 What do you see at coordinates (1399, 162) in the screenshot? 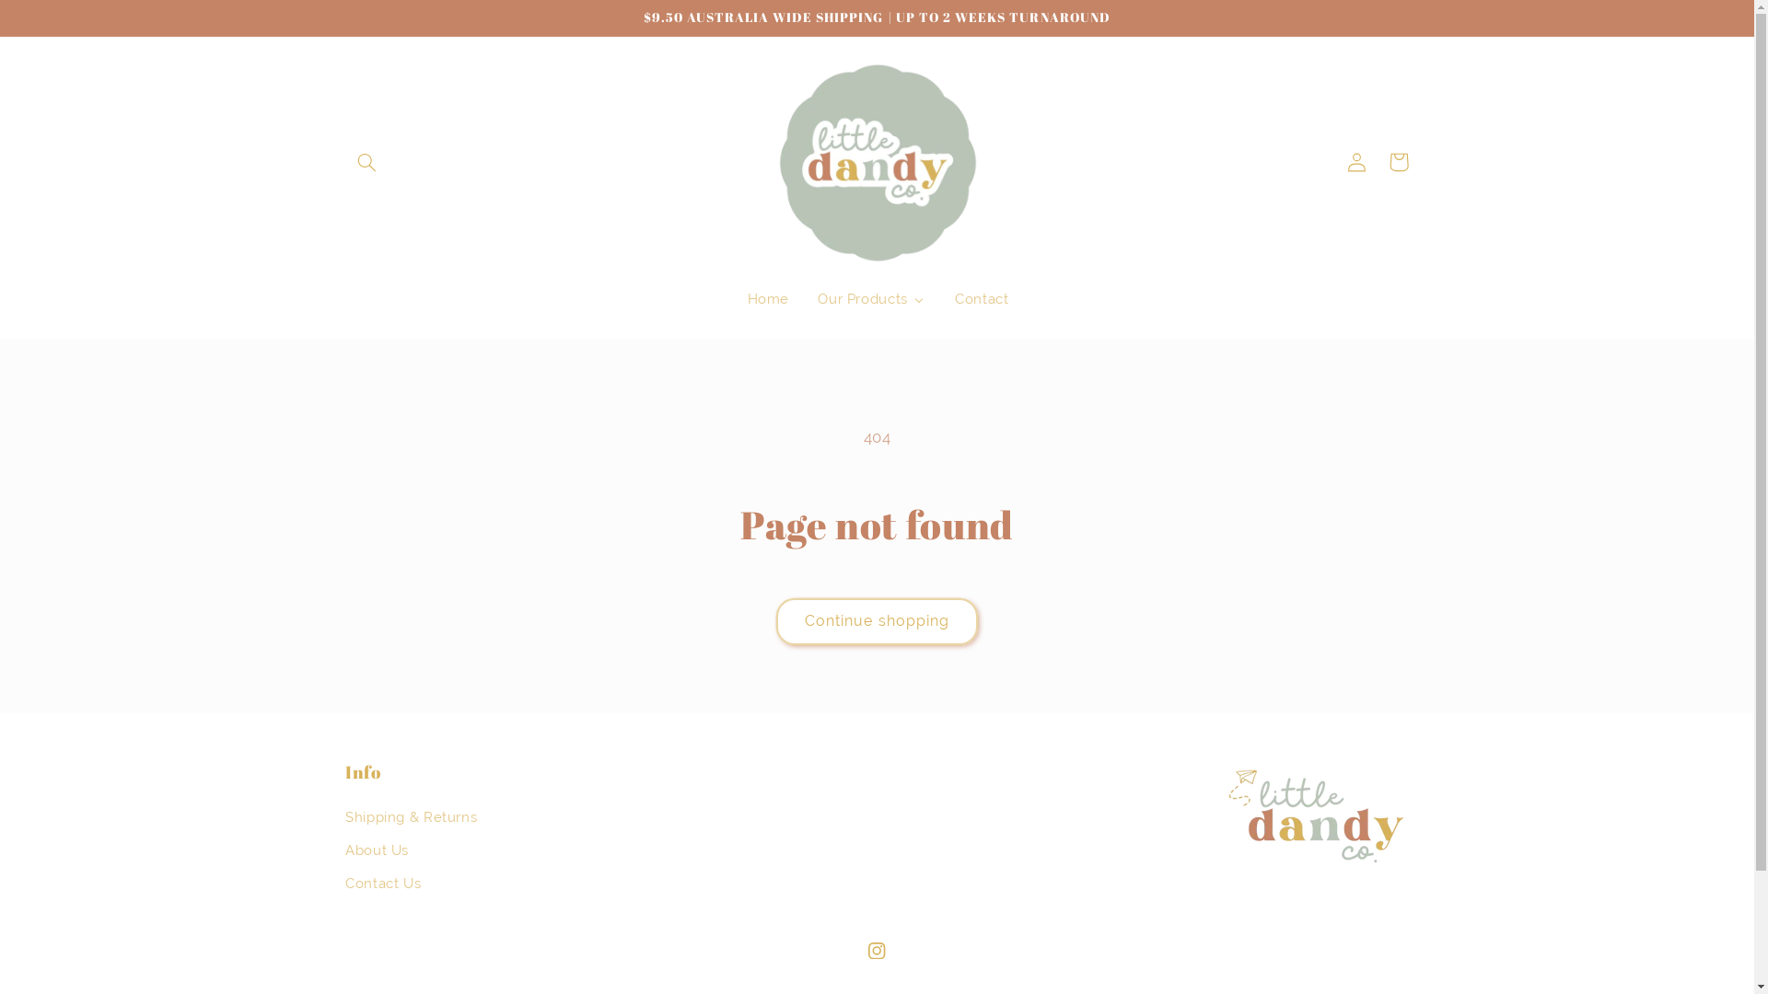
I see `Cart` at bounding box center [1399, 162].